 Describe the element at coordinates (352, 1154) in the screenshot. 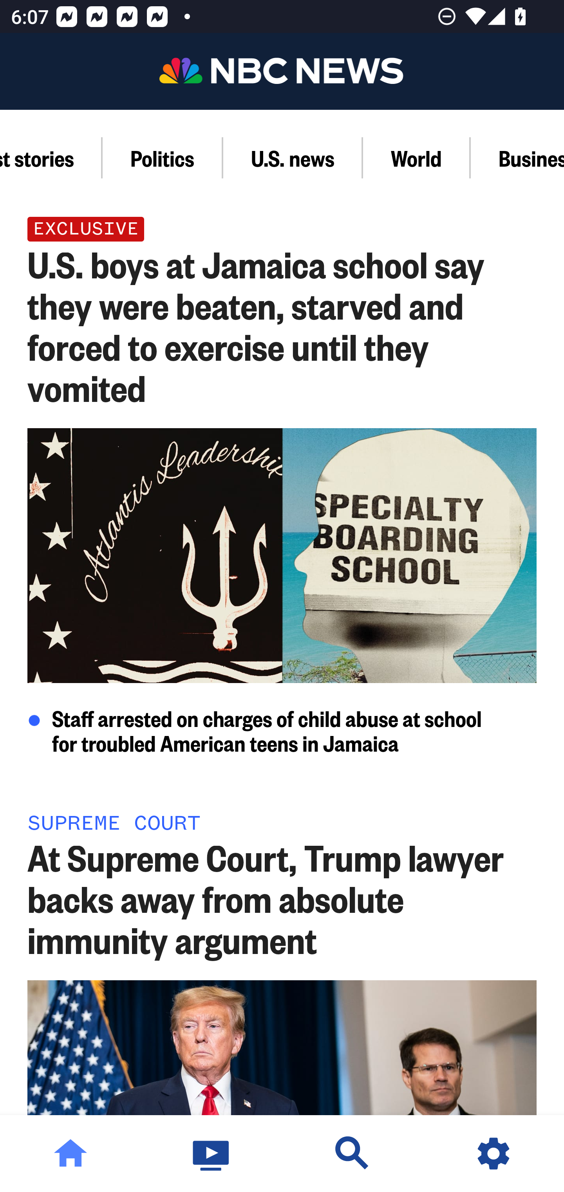

I see `Discover` at that location.